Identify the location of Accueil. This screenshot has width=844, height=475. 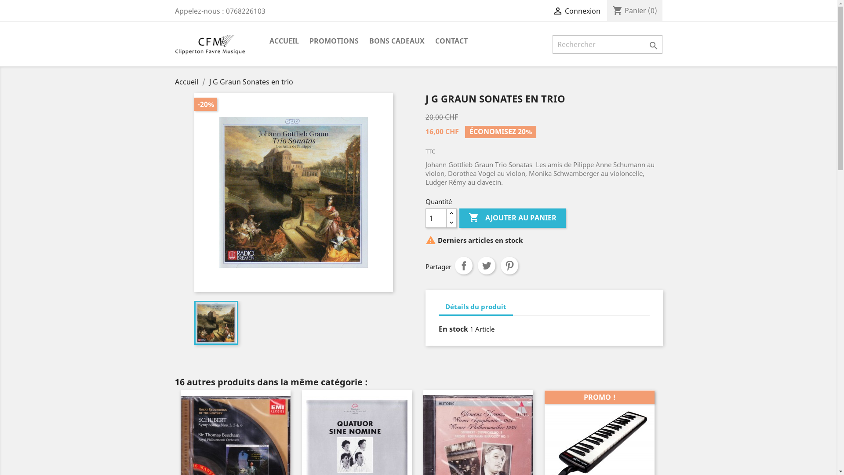
(187, 82).